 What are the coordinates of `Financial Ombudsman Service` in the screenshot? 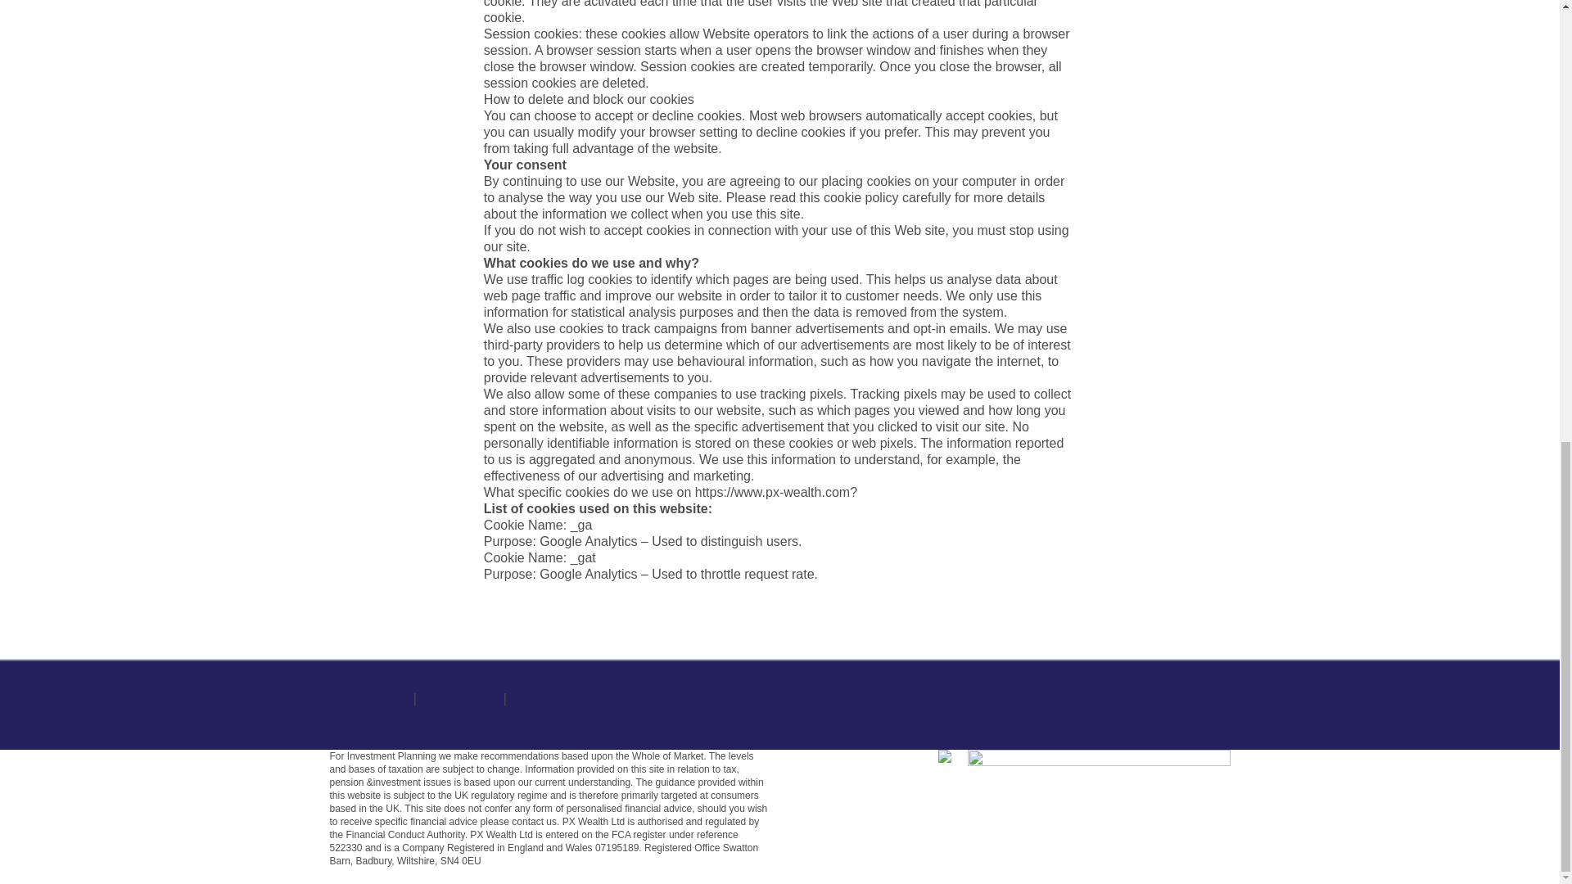 It's located at (599, 697).